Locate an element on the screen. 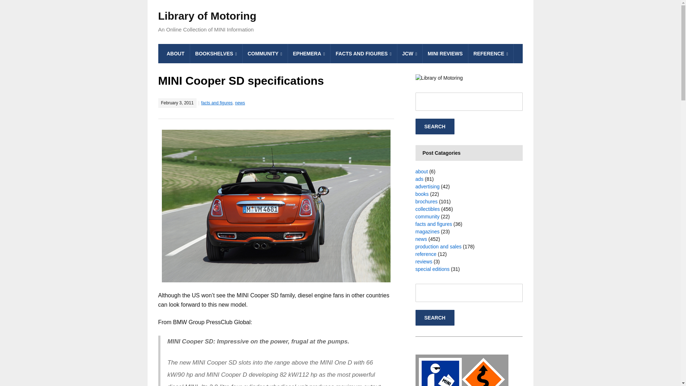  Library of Motoring is located at coordinates (207, 16).